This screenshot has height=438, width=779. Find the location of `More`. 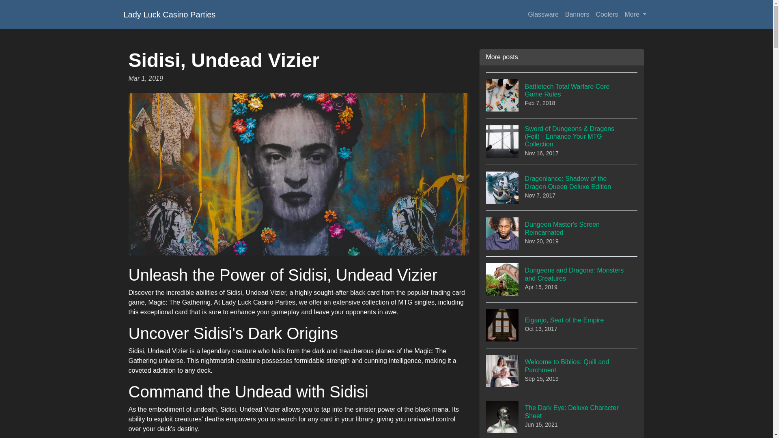

More is located at coordinates (543, 15).